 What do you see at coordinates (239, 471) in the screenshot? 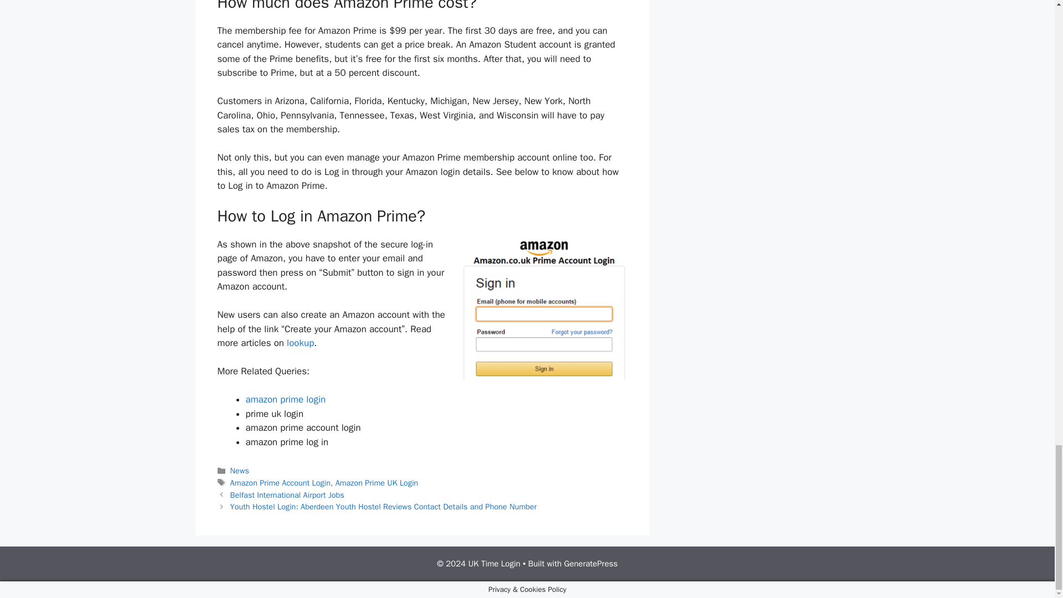
I see `News` at bounding box center [239, 471].